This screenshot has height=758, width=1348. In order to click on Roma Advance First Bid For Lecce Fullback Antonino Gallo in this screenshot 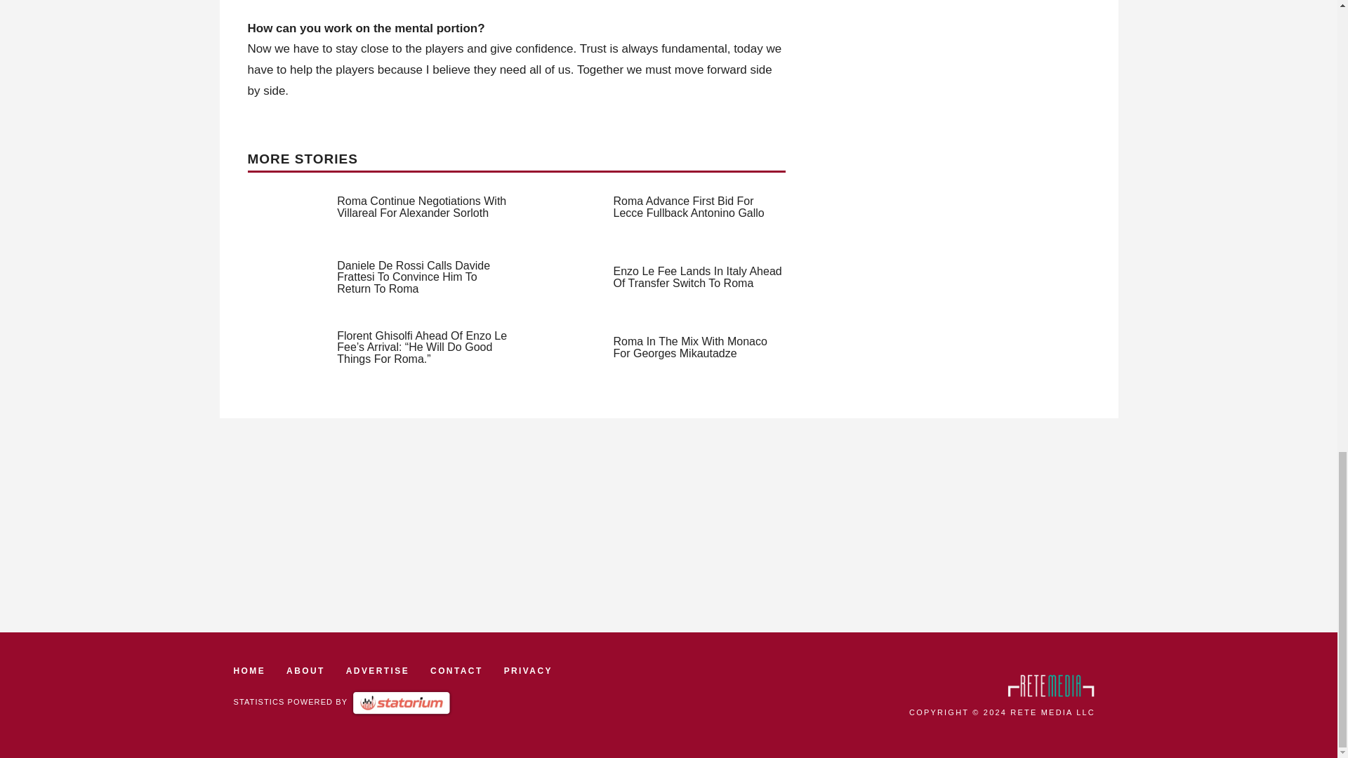, I will do `click(688, 206)`.